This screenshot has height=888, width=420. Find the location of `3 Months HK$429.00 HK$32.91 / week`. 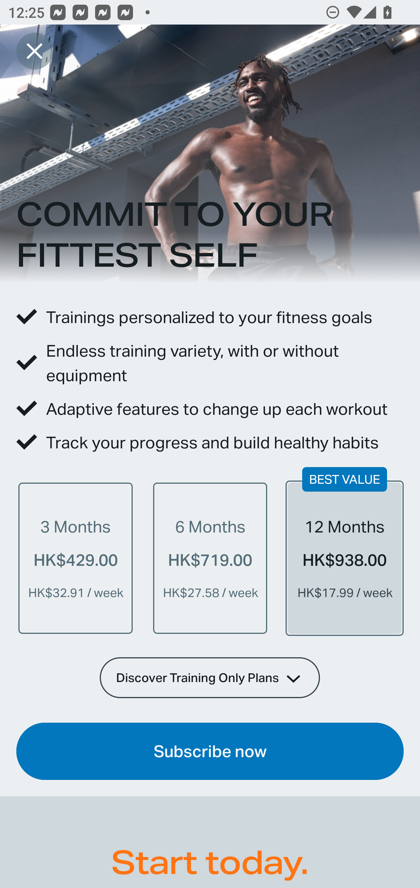

3 Months HK$429.00 HK$32.91 / week is located at coordinates (76, 558).